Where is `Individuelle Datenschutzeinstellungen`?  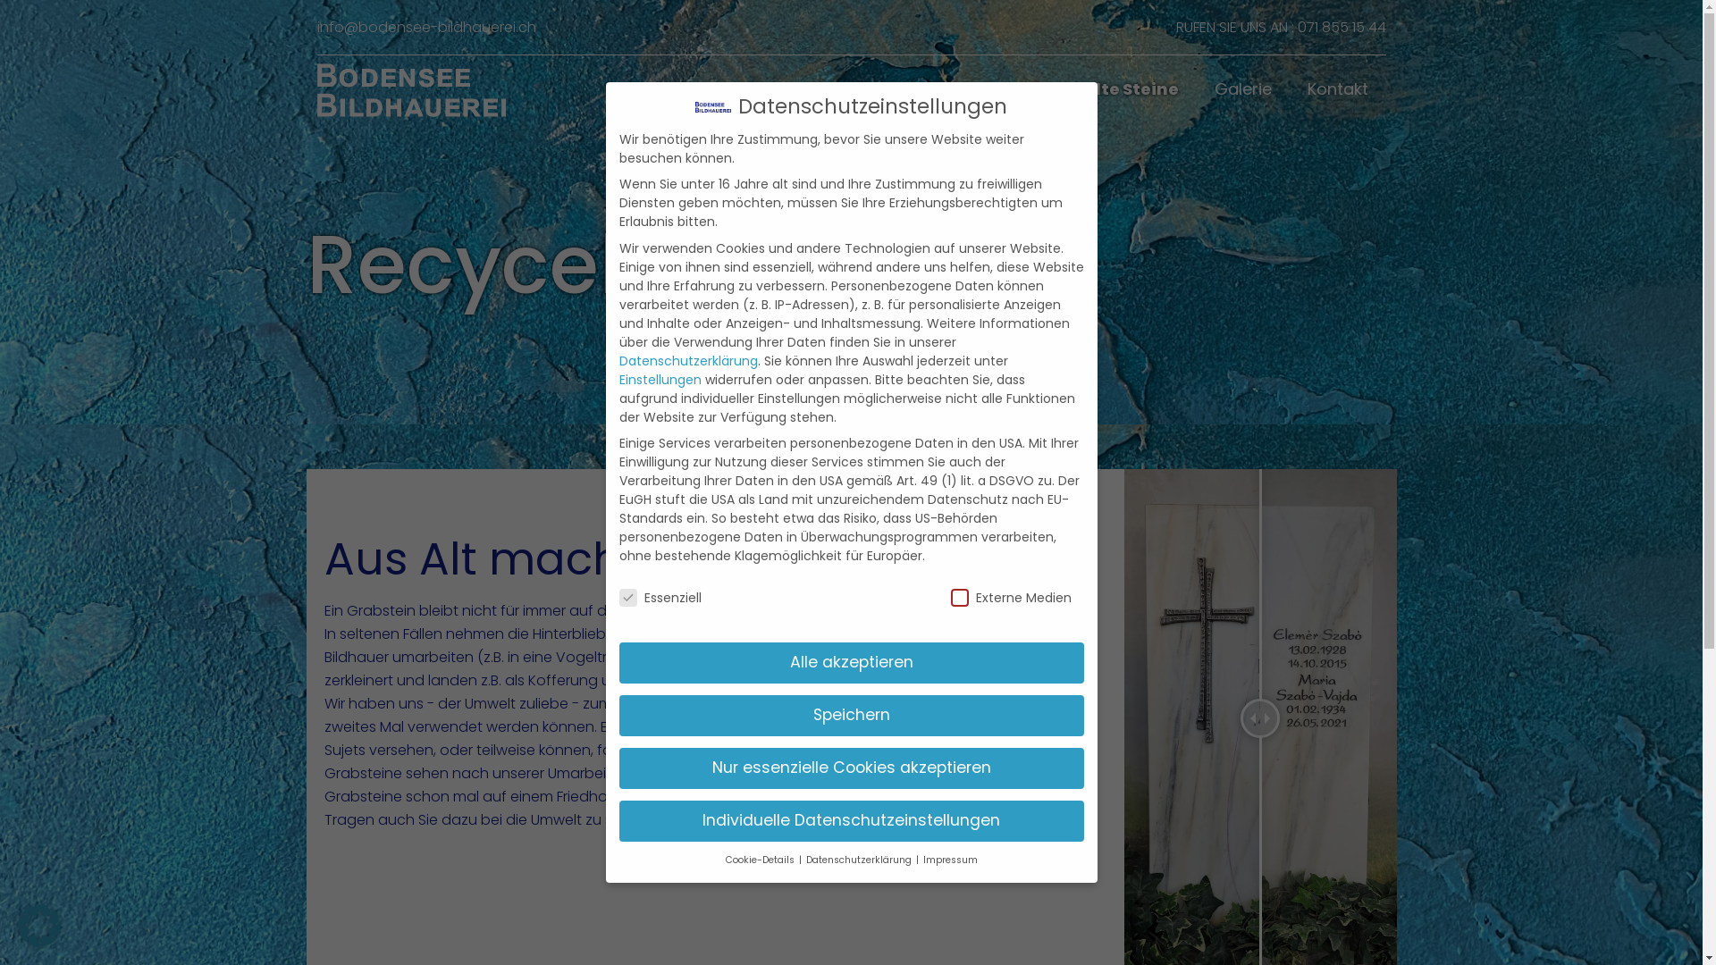
Individuelle Datenschutzeinstellungen is located at coordinates (851, 821).